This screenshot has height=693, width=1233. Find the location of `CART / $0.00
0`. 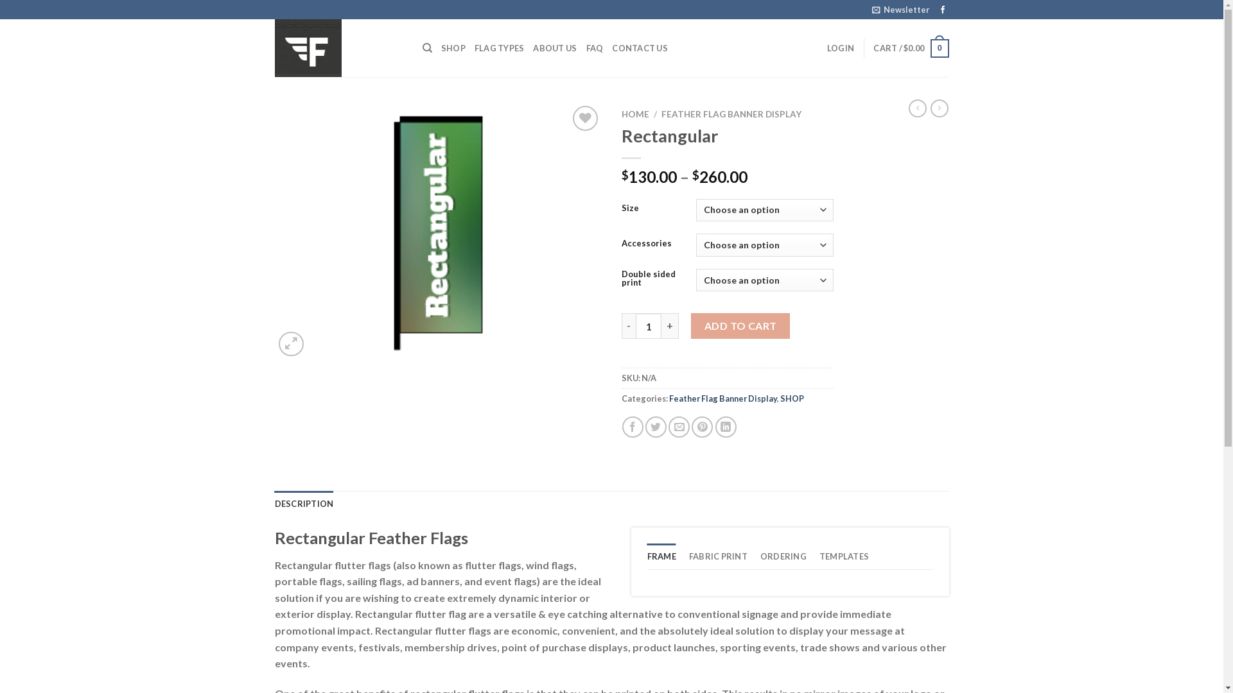

CART / $0.00
0 is located at coordinates (911, 49).